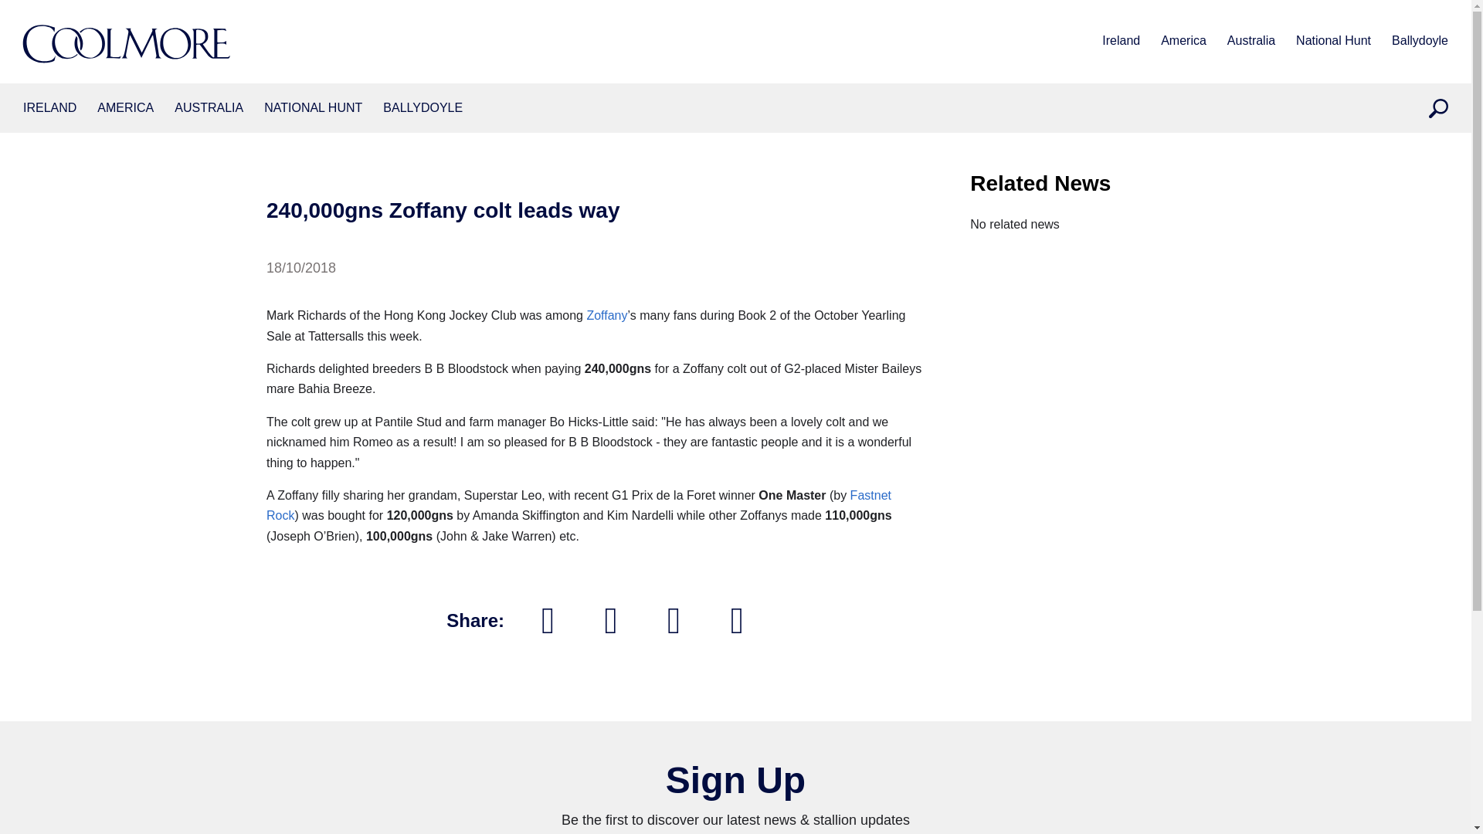 This screenshot has height=834, width=1483. Describe the element at coordinates (606, 315) in the screenshot. I see `Zoffany` at that location.